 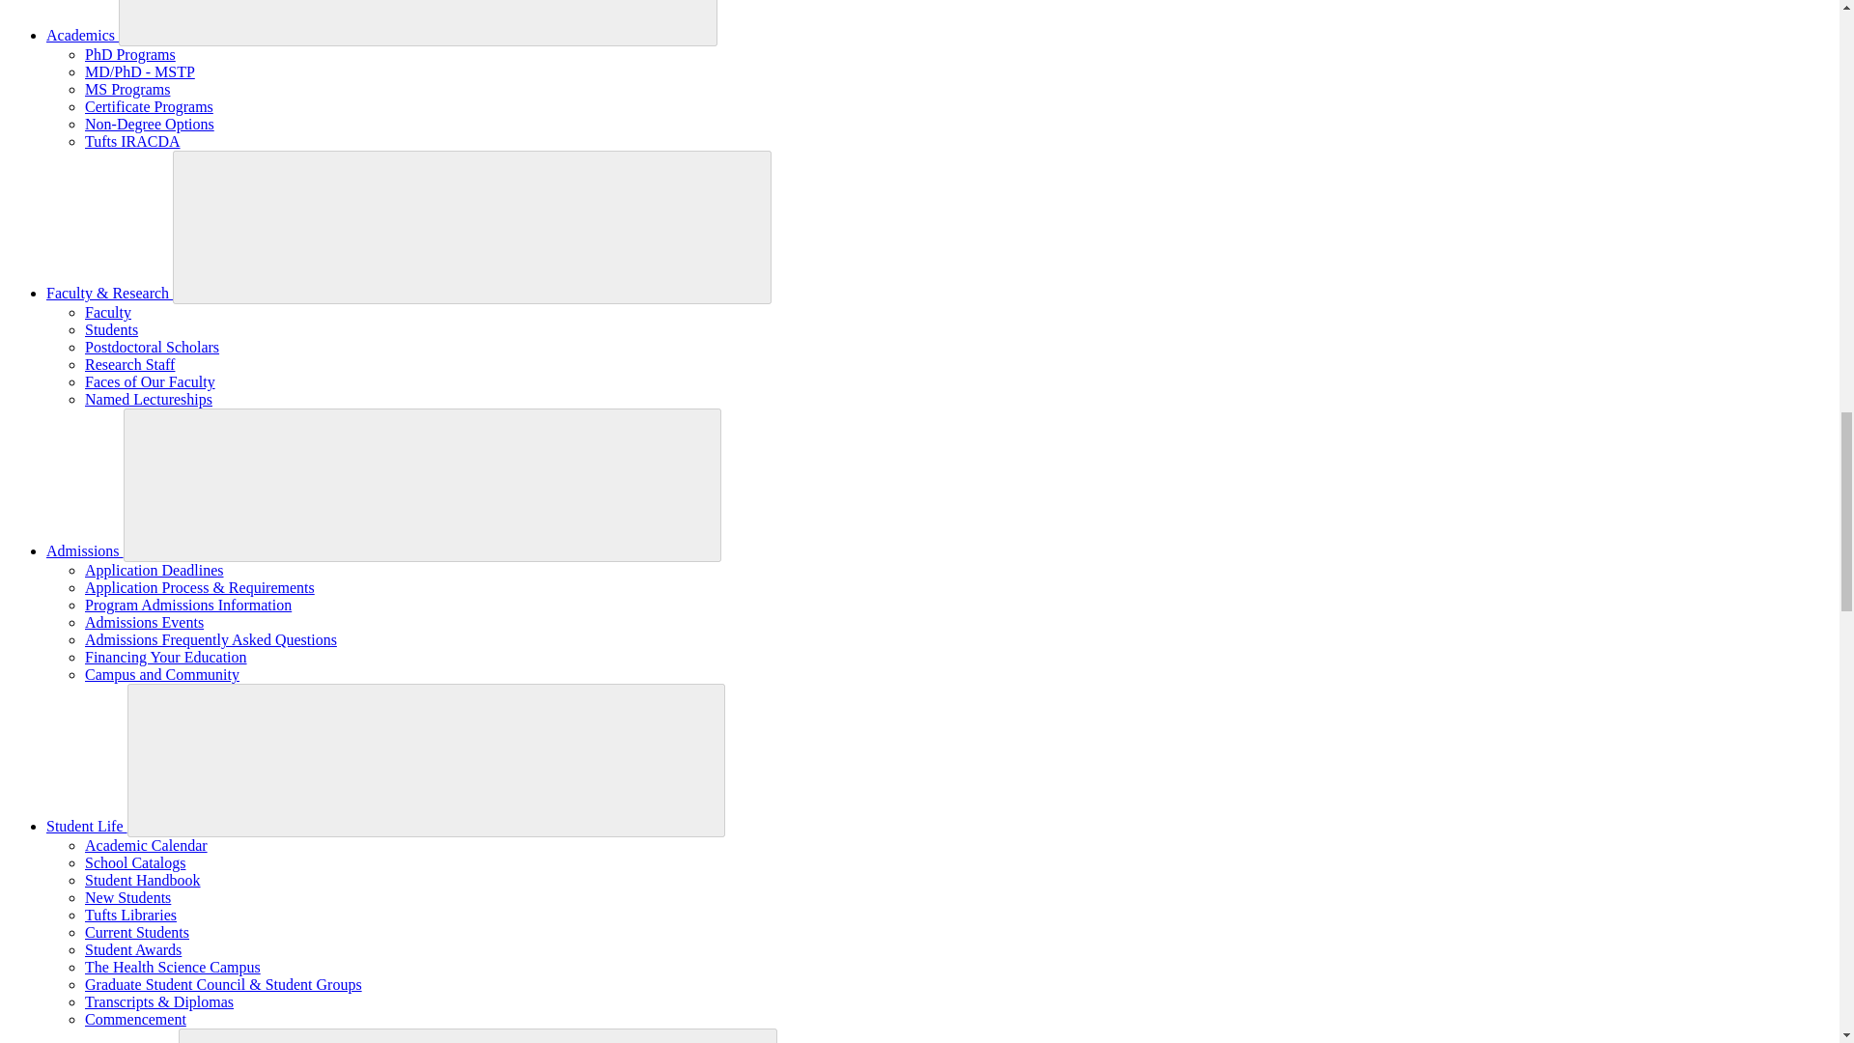 What do you see at coordinates (108, 312) in the screenshot?
I see `Faculty` at bounding box center [108, 312].